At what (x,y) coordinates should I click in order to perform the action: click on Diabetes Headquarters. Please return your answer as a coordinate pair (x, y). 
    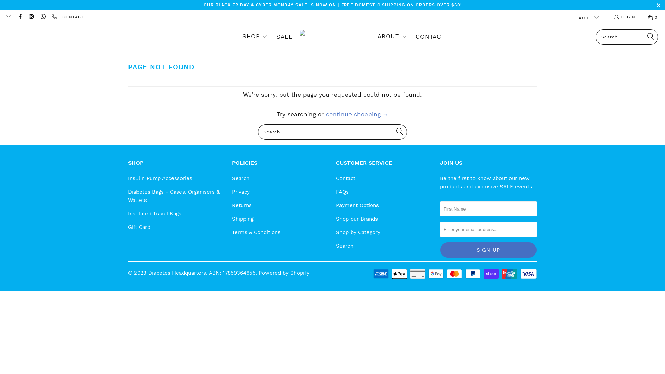
    Looking at the image, I should click on (335, 37).